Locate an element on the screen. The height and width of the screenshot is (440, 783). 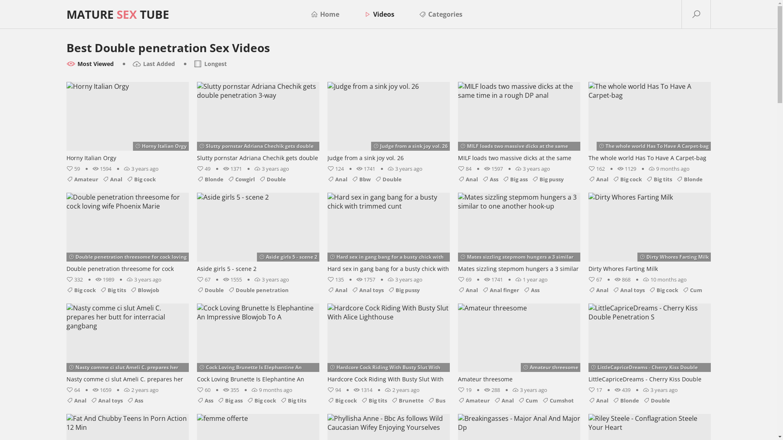
Cum is located at coordinates (692, 290).